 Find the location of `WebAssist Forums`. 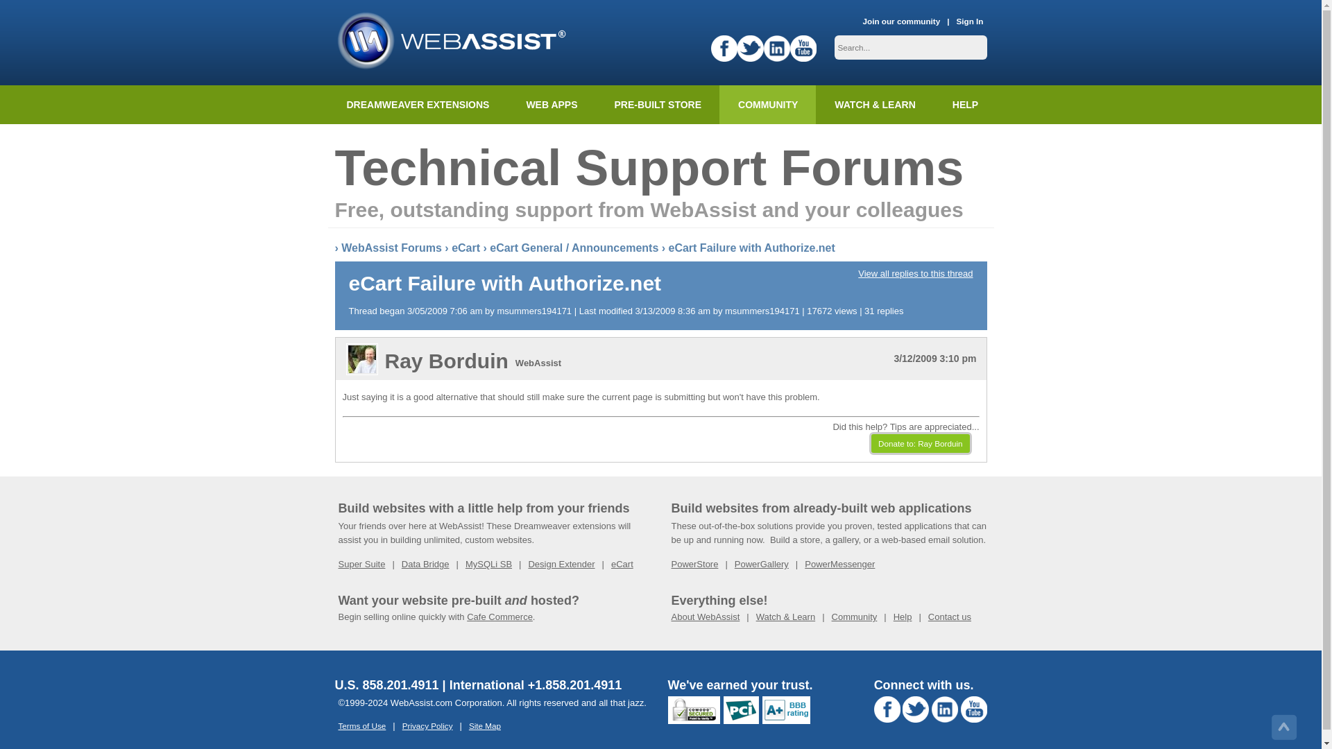

WebAssist Forums is located at coordinates (391, 248).